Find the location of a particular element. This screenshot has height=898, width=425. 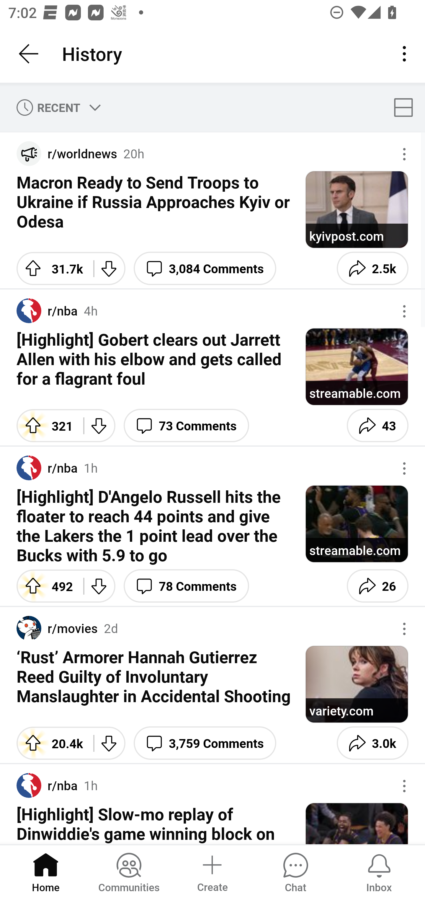

Upvote 492 is located at coordinates (46, 586).